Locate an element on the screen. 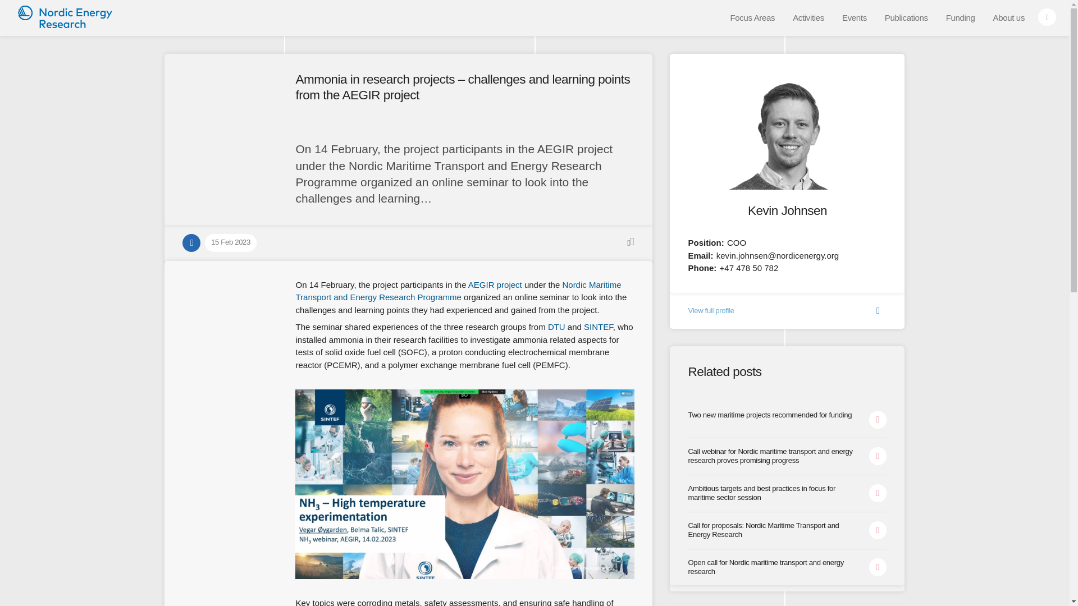 The image size is (1078, 606). SINTEF is located at coordinates (599, 327).